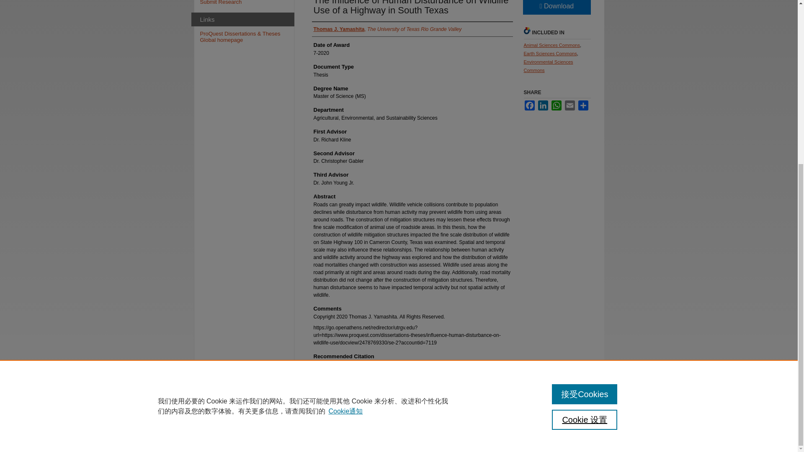 This screenshot has height=452, width=804. What do you see at coordinates (548, 66) in the screenshot?
I see `Environmental Sciences Commons` at bounding box center [548, 66].